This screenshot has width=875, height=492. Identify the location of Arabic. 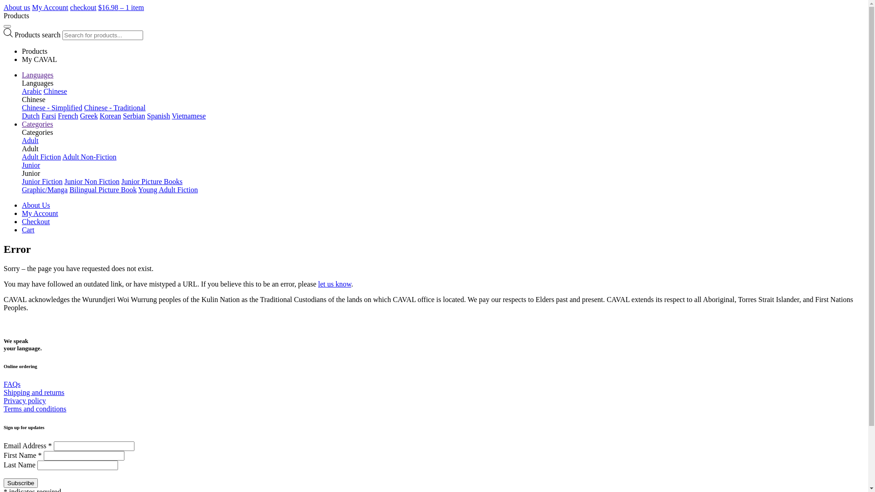
(32, 91).